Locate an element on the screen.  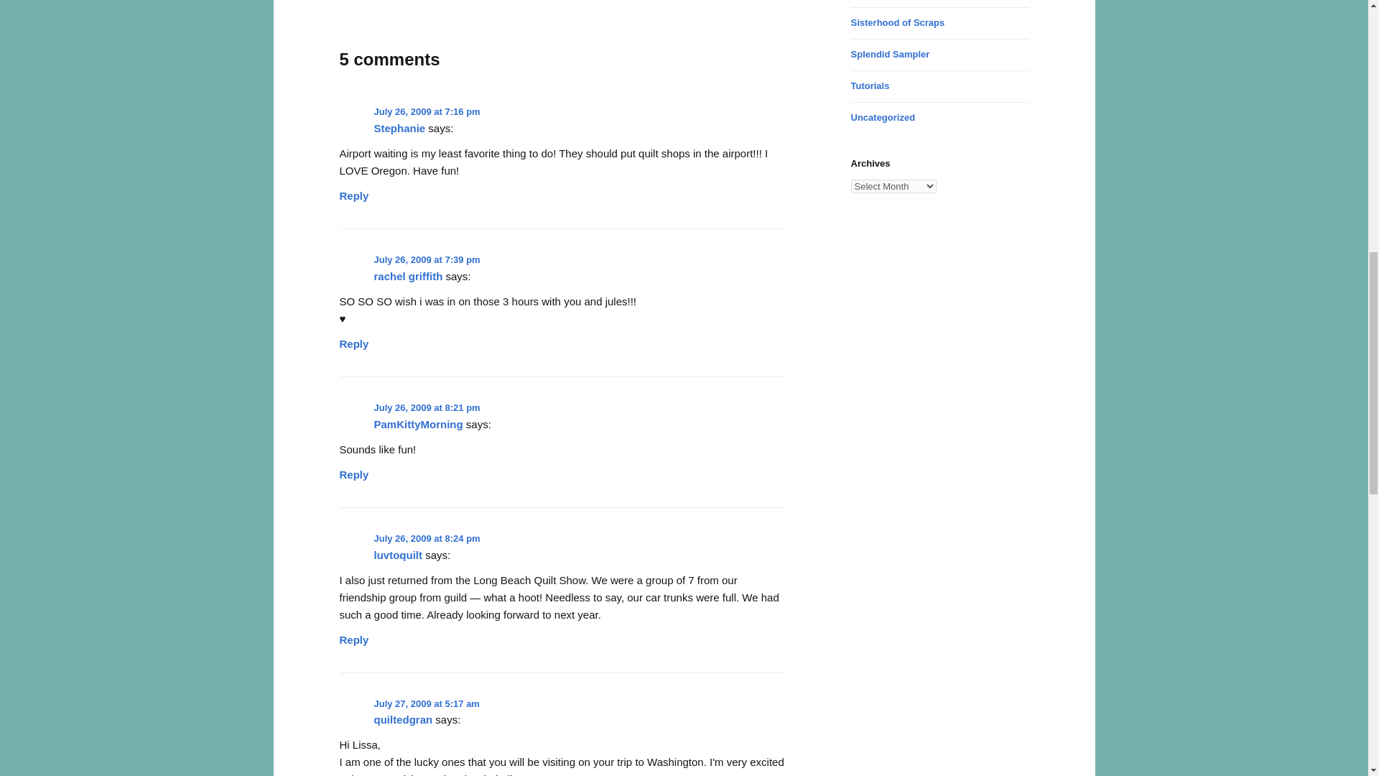
July 26, 2009 at 8:24 pm is located at coordinates (427, 538).